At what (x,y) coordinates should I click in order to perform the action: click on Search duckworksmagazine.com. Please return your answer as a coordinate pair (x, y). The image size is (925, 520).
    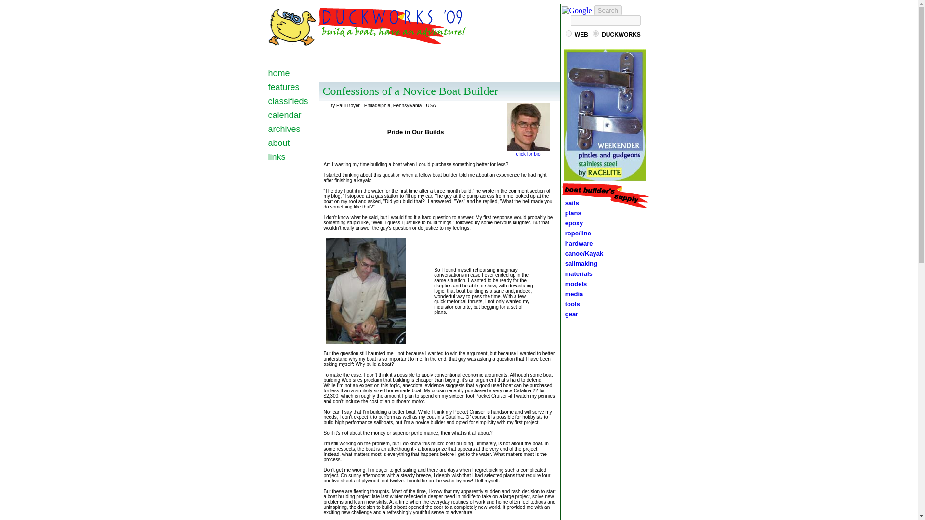
    Looking at the image, I should click on (621, 34).